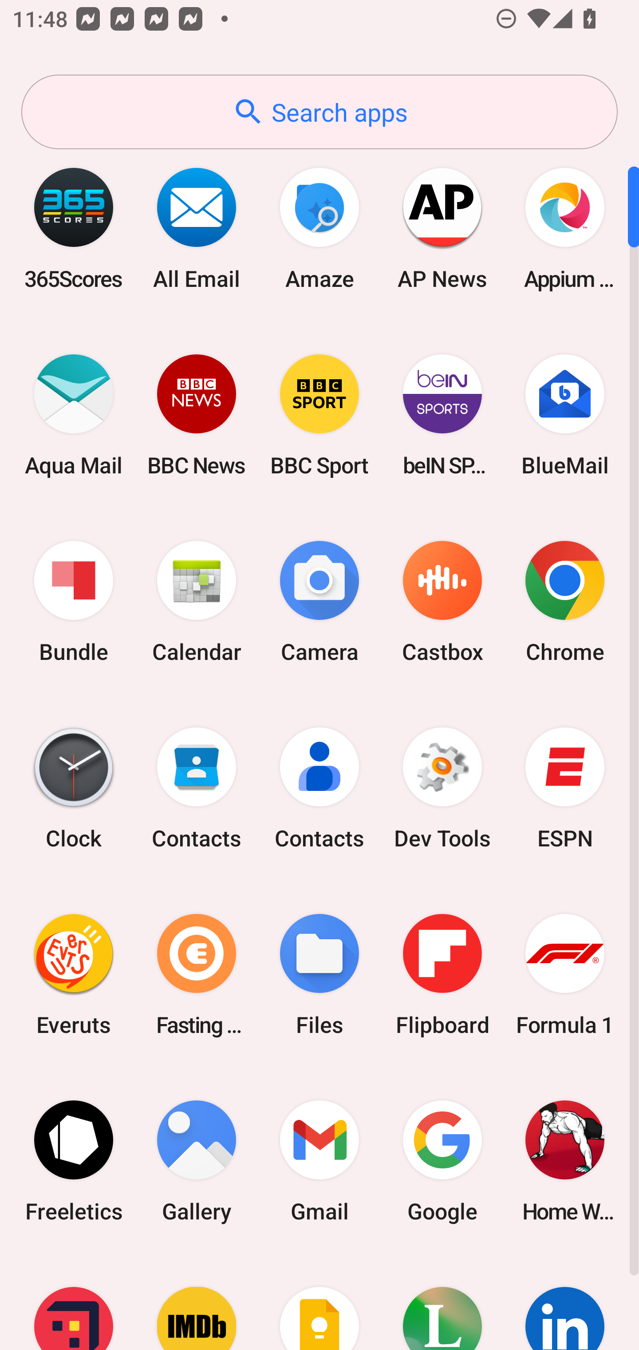  I want to click on Contacts, so click(319, 788).